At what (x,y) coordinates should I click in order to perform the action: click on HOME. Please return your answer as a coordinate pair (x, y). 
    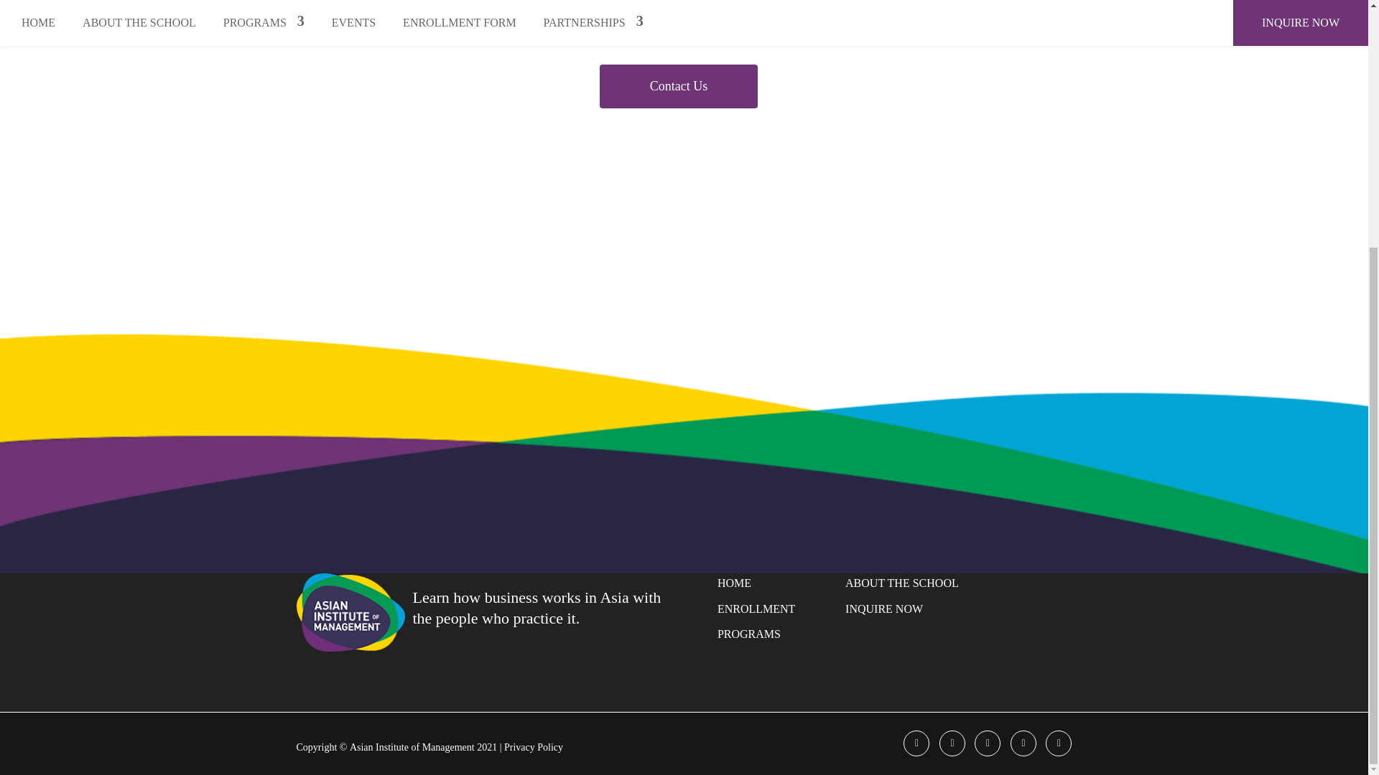
    Looking at the image, I should click on (734, 583).